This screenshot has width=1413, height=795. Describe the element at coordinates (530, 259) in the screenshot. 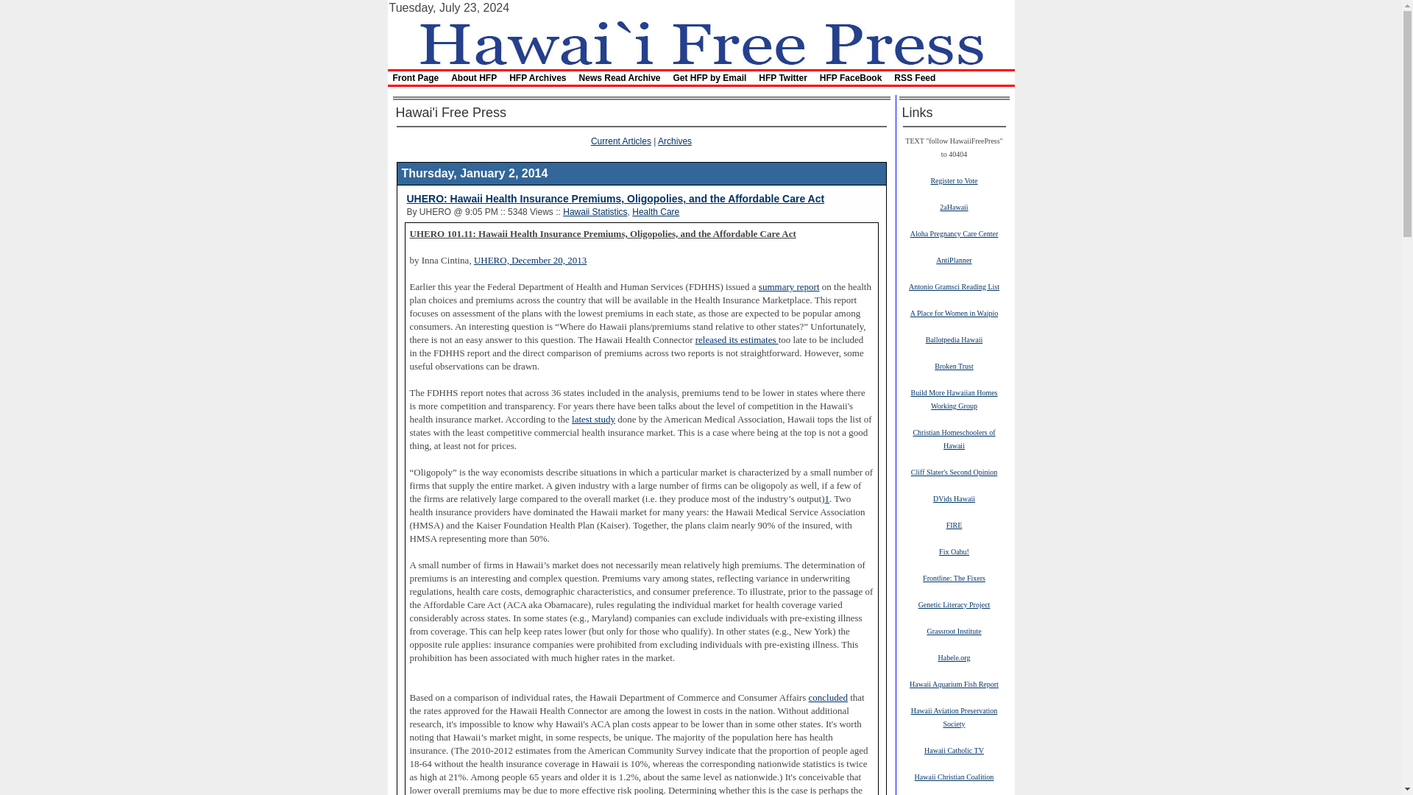

I see `UHERO, December 20, 2013` at that location.